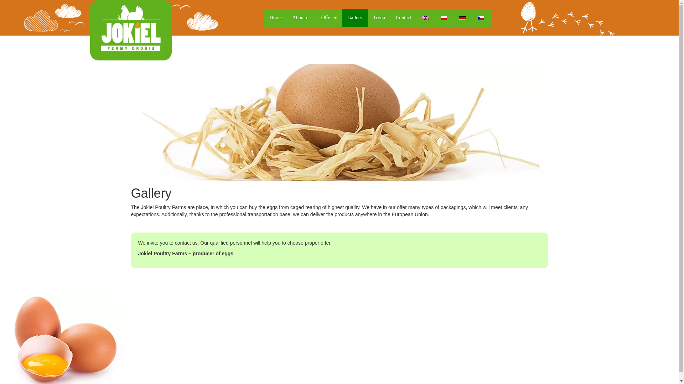 This screenshot has width=684, height=384. I want to click on Trivia, so click(379, 17).